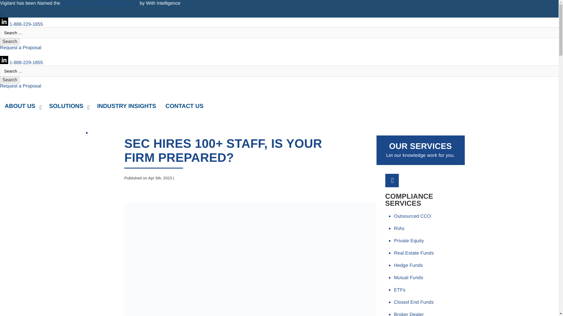  Describe the element at coordinates (21, 48) in the screenshot. I see `Request a Proposal` at that location.